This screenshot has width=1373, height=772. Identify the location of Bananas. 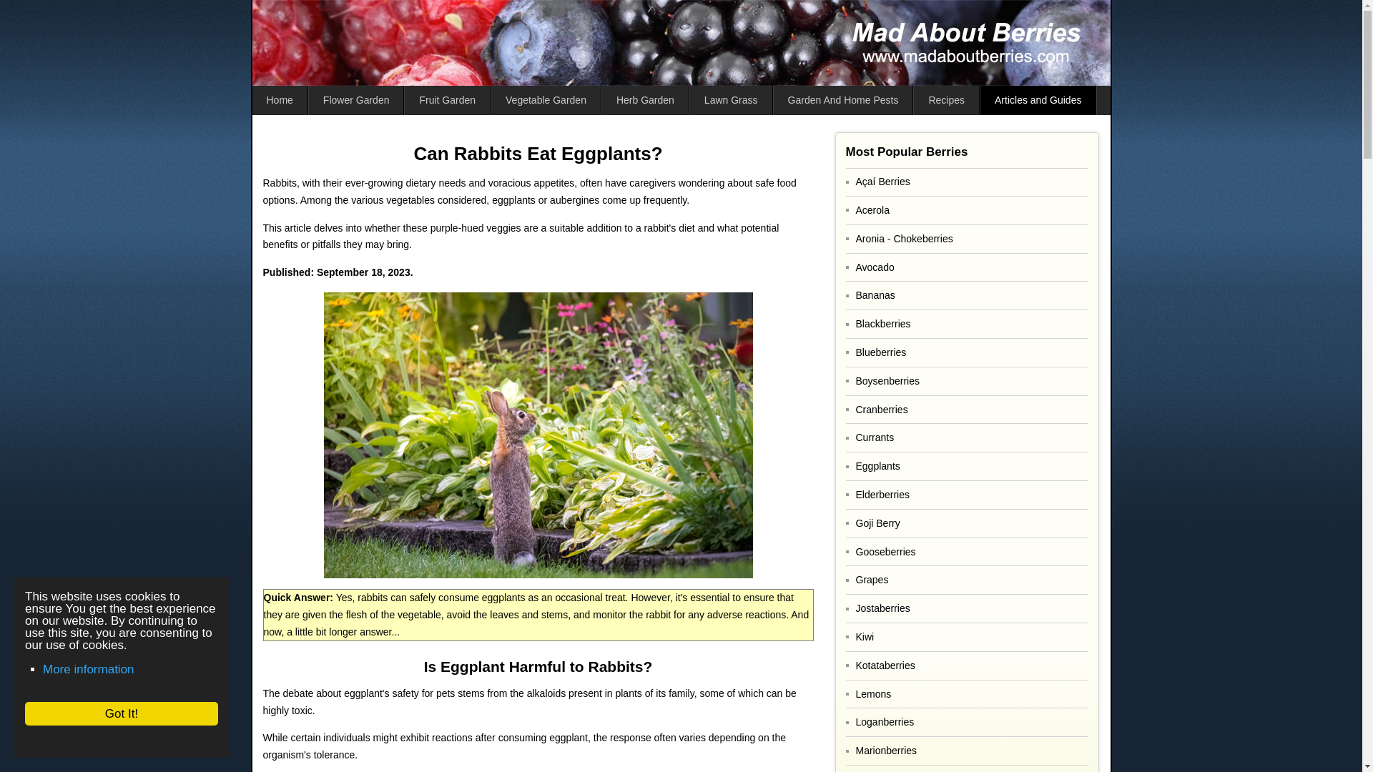
(967, 296).